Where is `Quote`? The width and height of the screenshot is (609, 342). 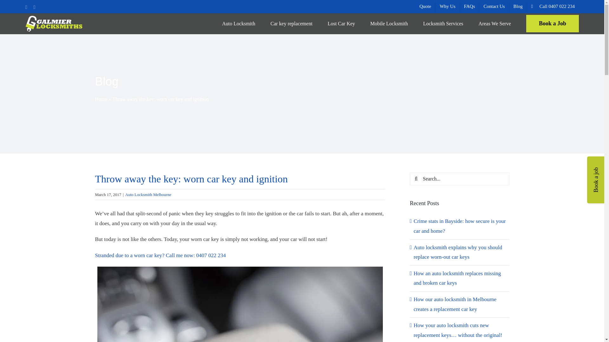 Quote is located at coordinates (425, 6).